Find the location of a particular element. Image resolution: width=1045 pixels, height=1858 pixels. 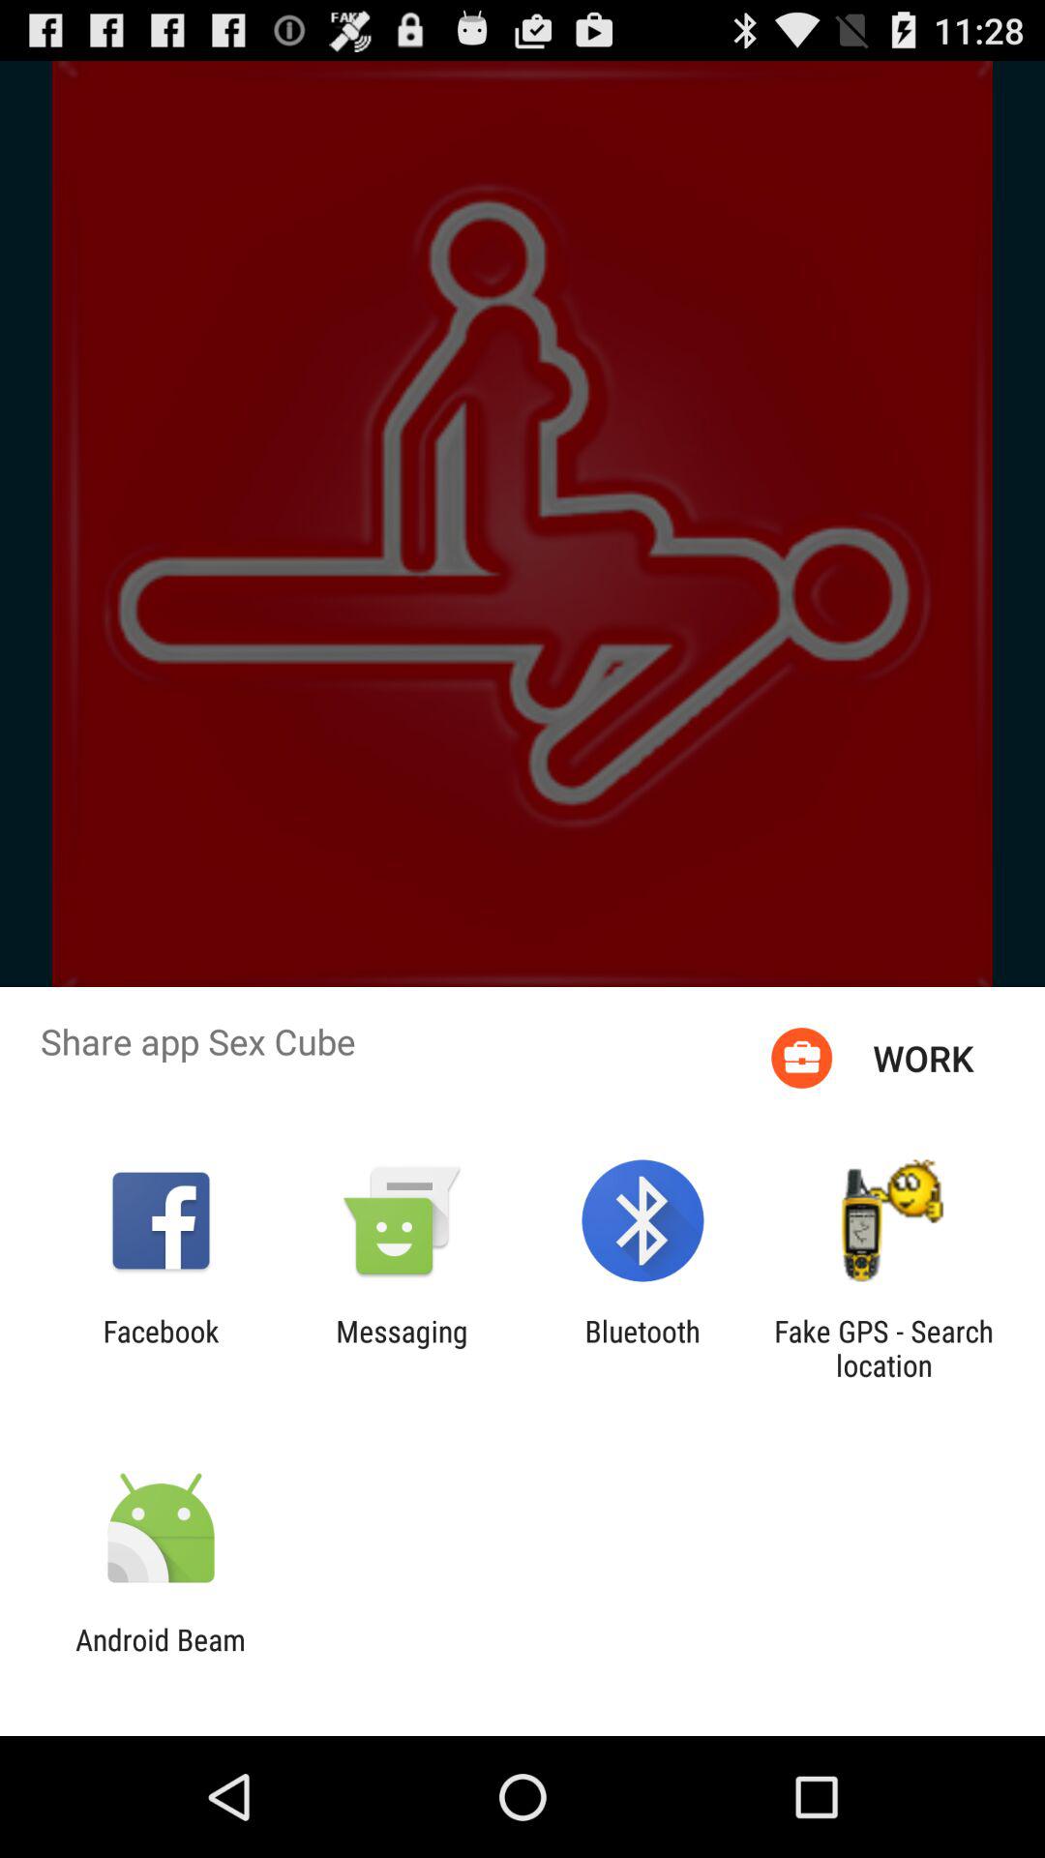

select the icon to the right of facebook is located at coordinates (402, 1348).